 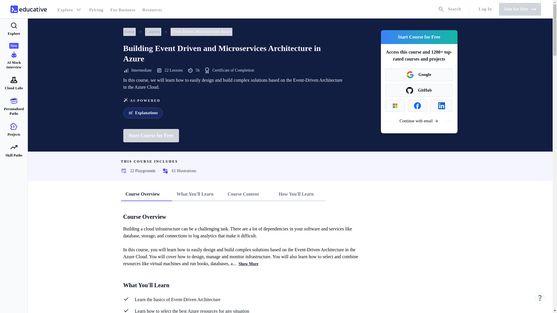 I want to click on Skill Paths, so click(x=14, y=151).